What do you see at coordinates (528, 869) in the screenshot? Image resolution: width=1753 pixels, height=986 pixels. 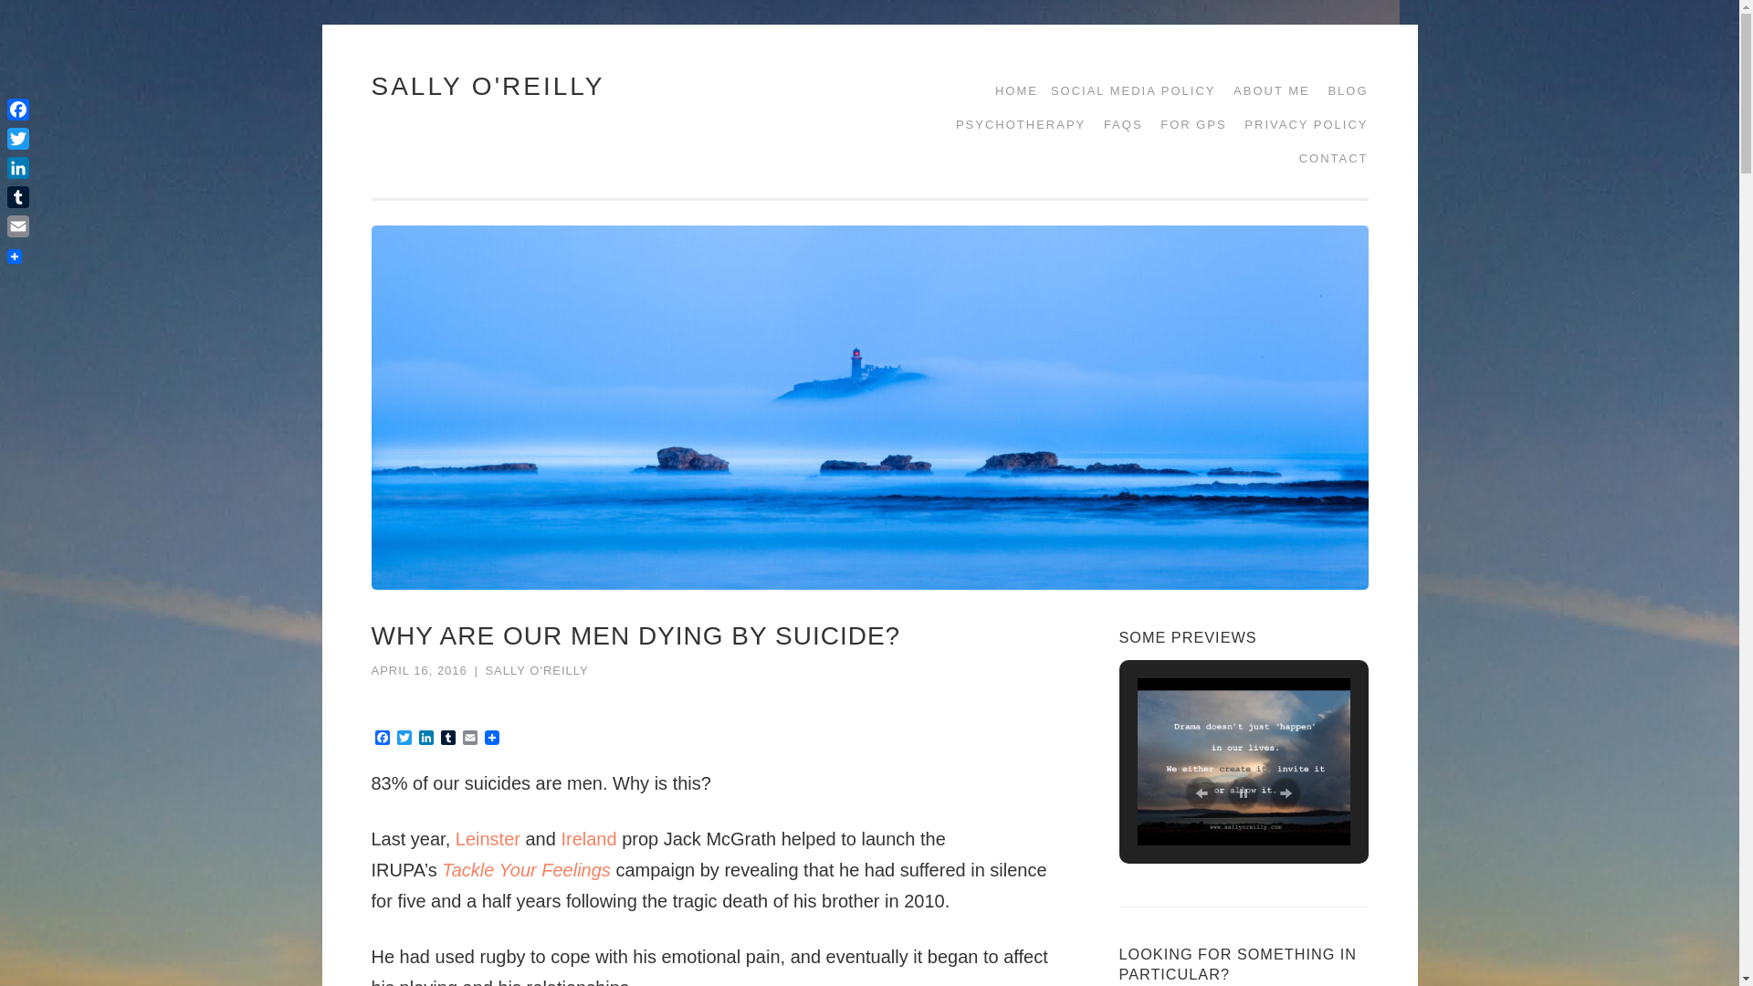 I see `Tackle Your Feelings ` at bounding box center [528, 869].